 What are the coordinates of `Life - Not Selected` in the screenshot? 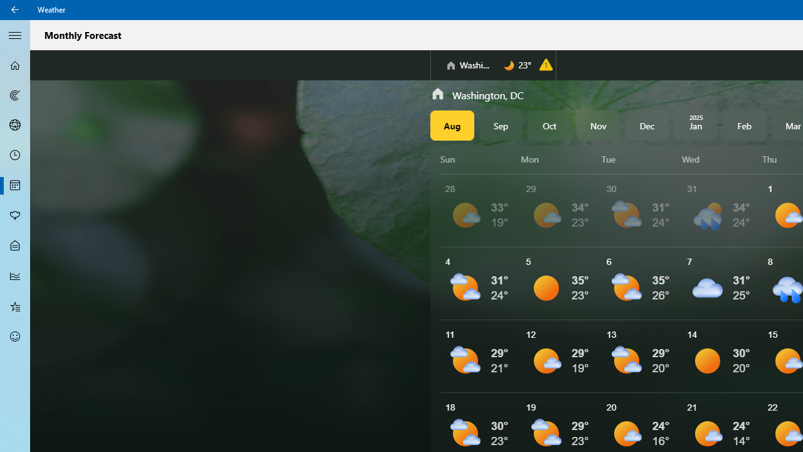 It's located at (15, 246).